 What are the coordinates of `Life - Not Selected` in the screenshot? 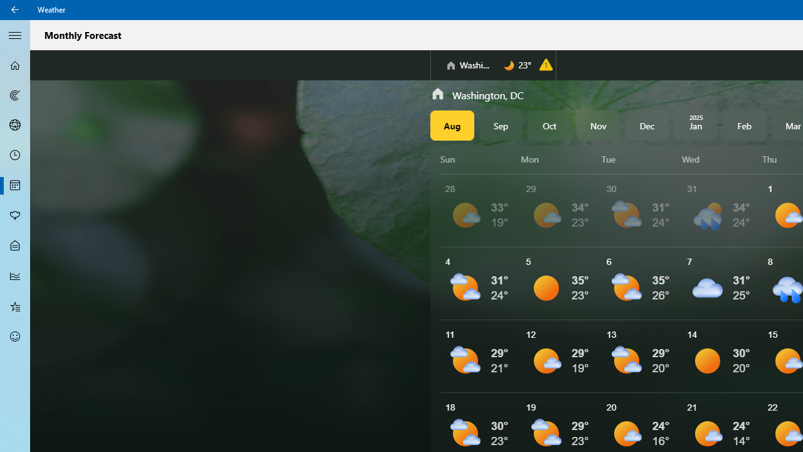 It's located at (15, 246).